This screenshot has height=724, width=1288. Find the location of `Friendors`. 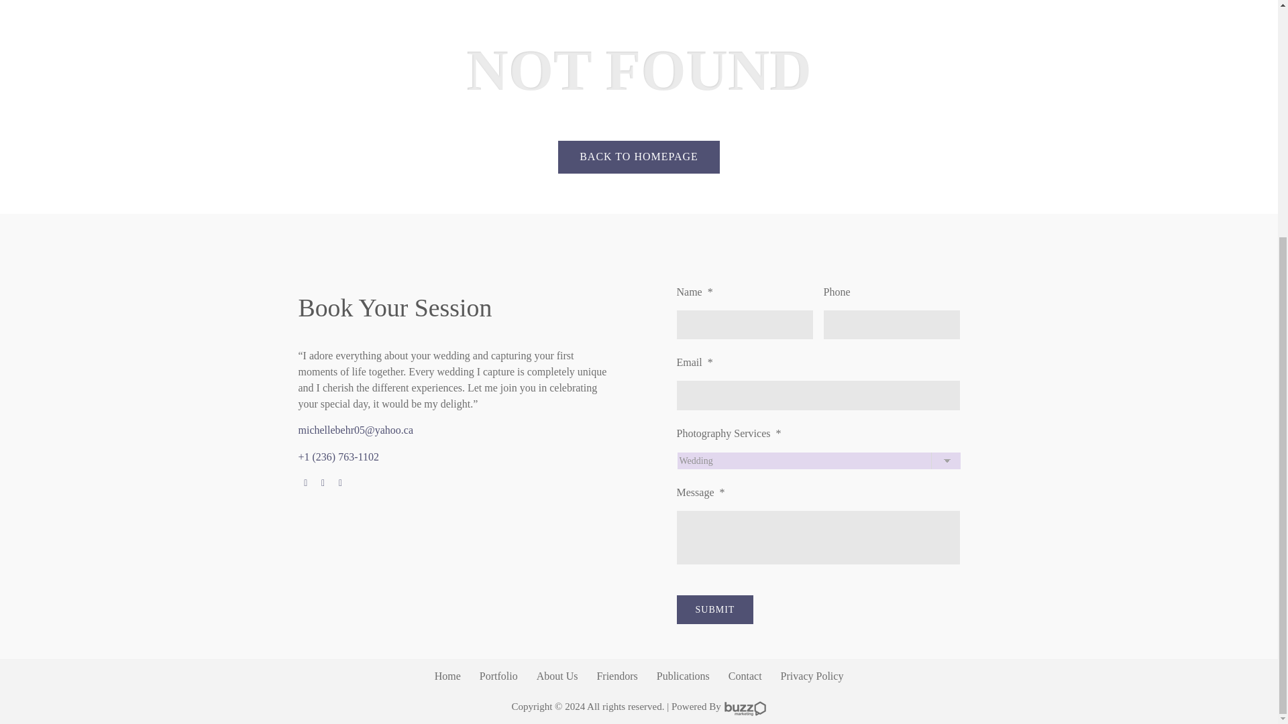

Friendors is located at coordinates (616, 676).